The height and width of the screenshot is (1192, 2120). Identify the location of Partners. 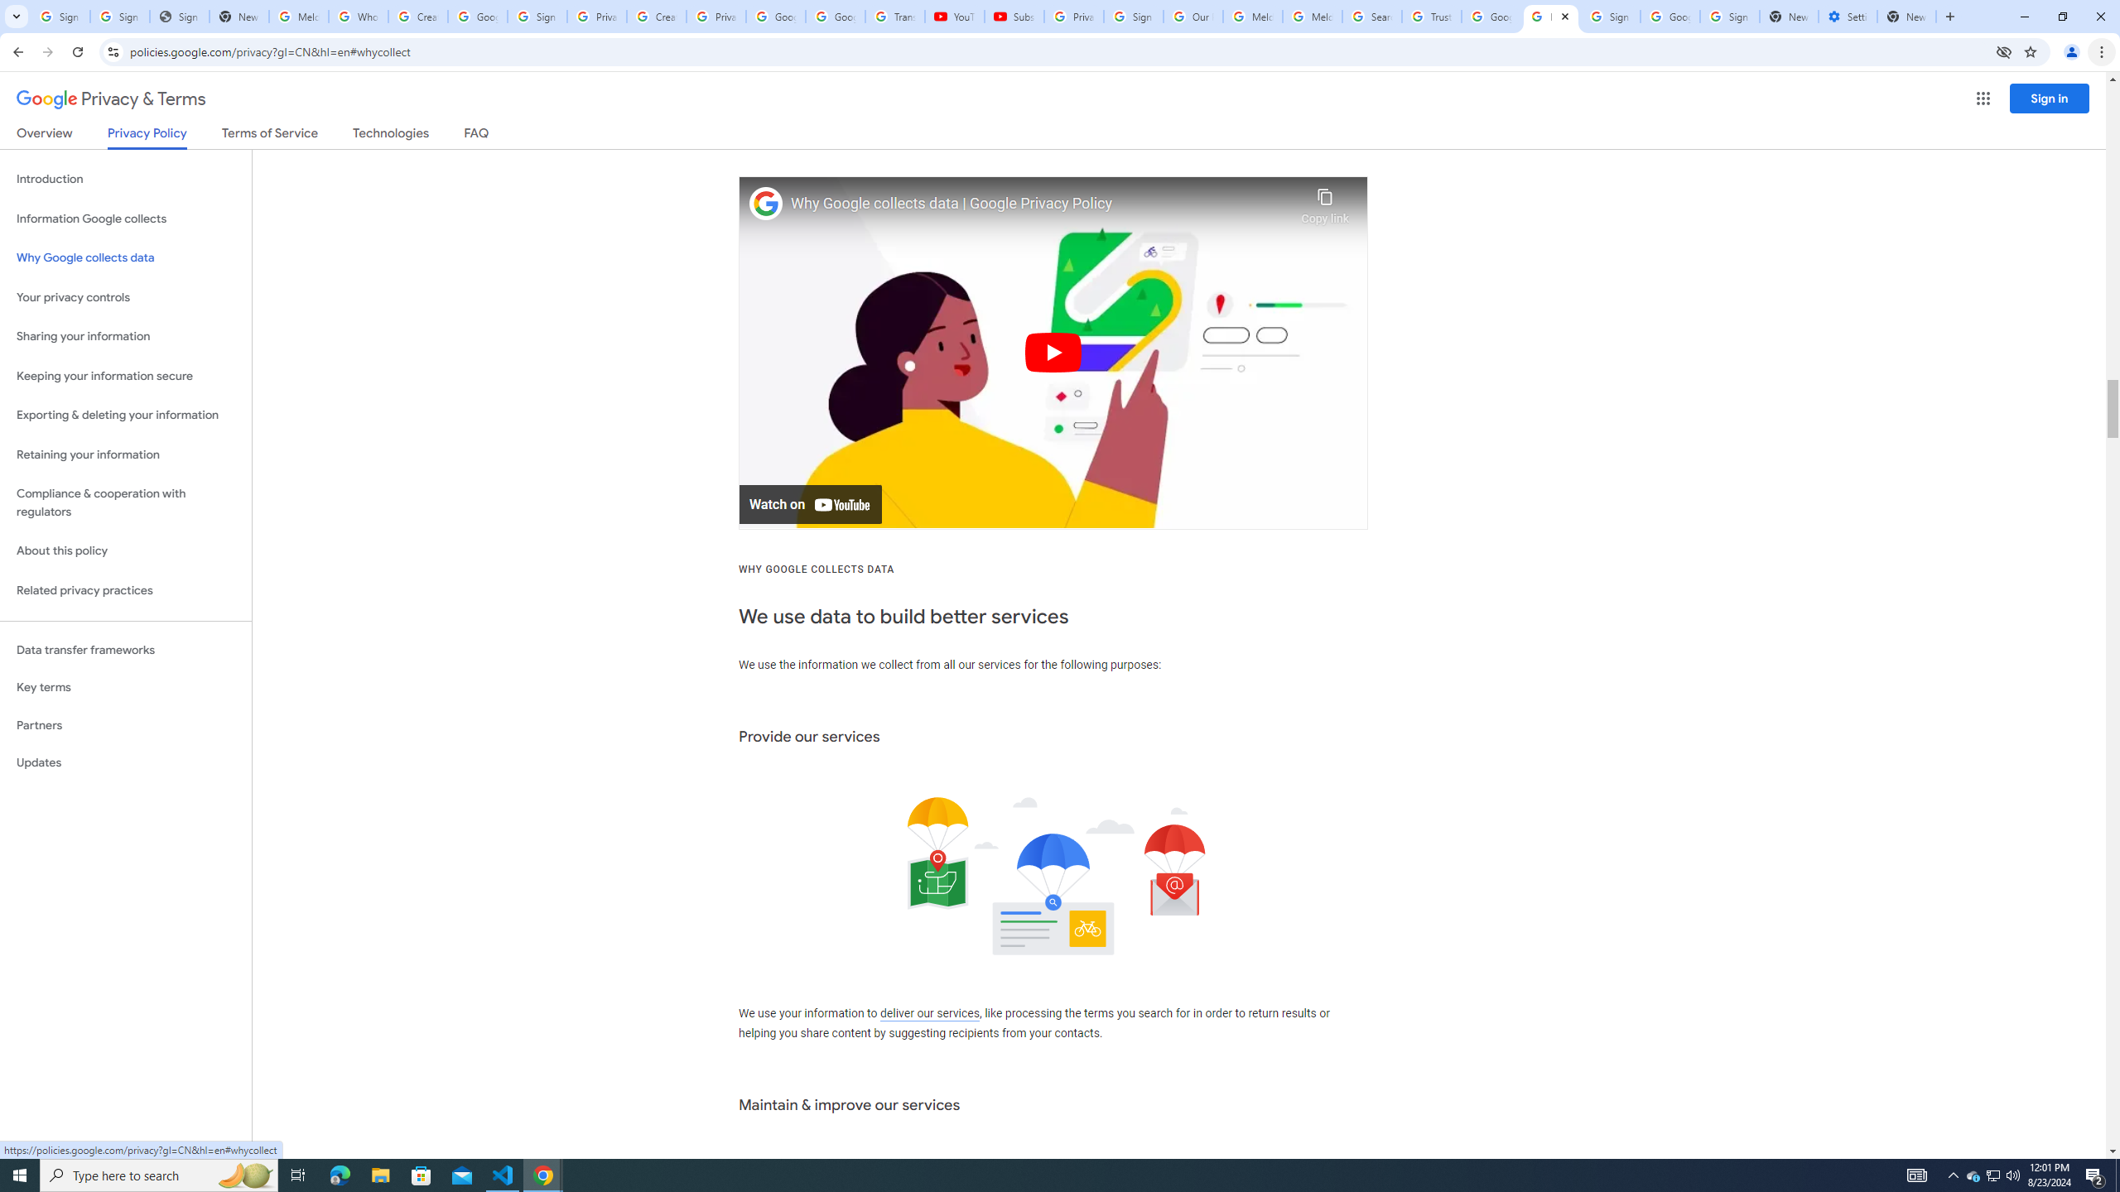
(126, 725).